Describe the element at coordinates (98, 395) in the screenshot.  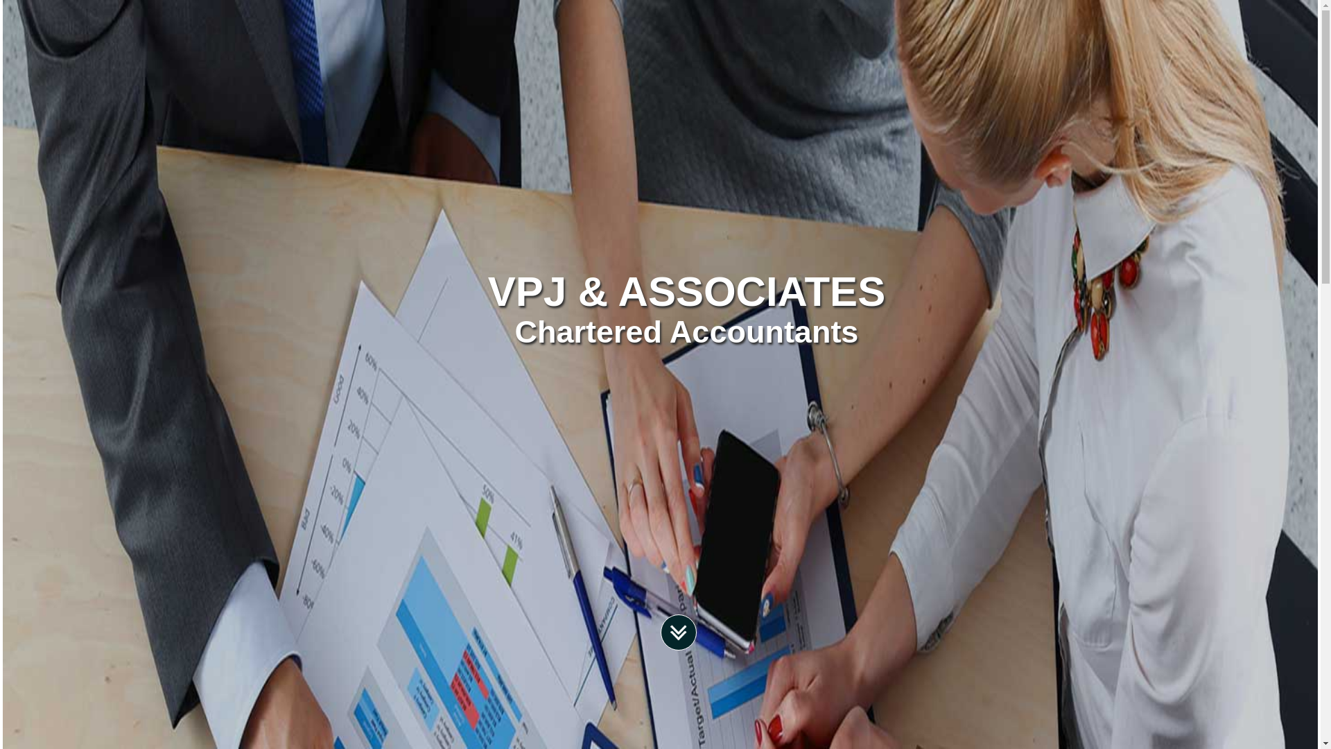
I see `Previous` at that location.